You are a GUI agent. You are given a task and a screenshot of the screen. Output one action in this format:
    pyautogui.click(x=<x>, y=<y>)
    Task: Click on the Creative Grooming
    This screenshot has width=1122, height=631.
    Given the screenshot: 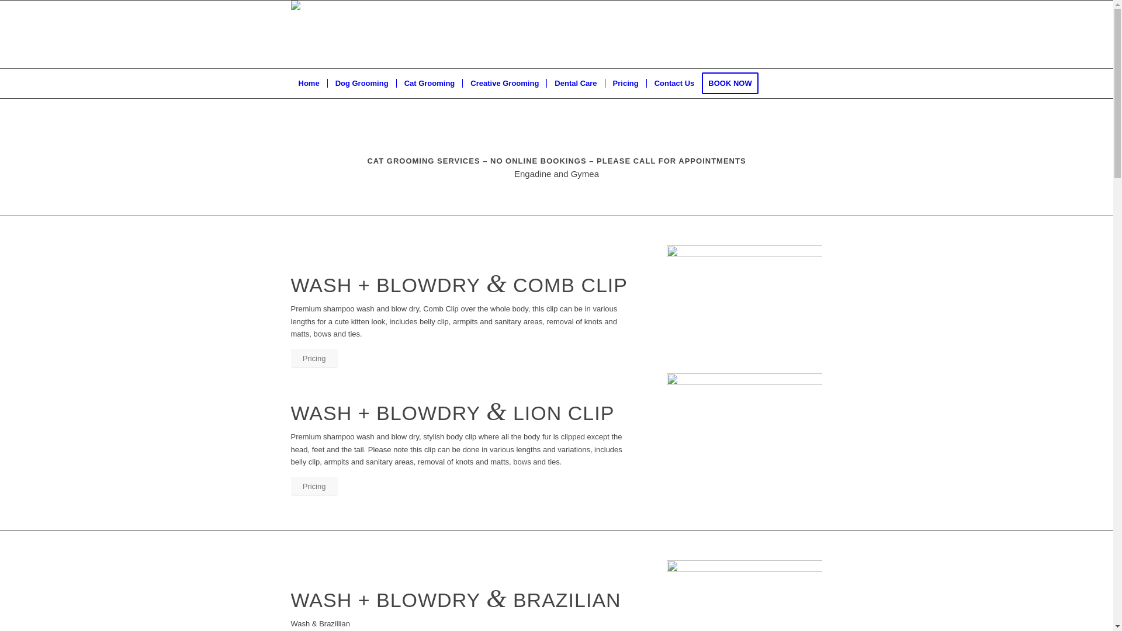 What is the action you would take?
    pyautogui.click(x=504, y=84)
    